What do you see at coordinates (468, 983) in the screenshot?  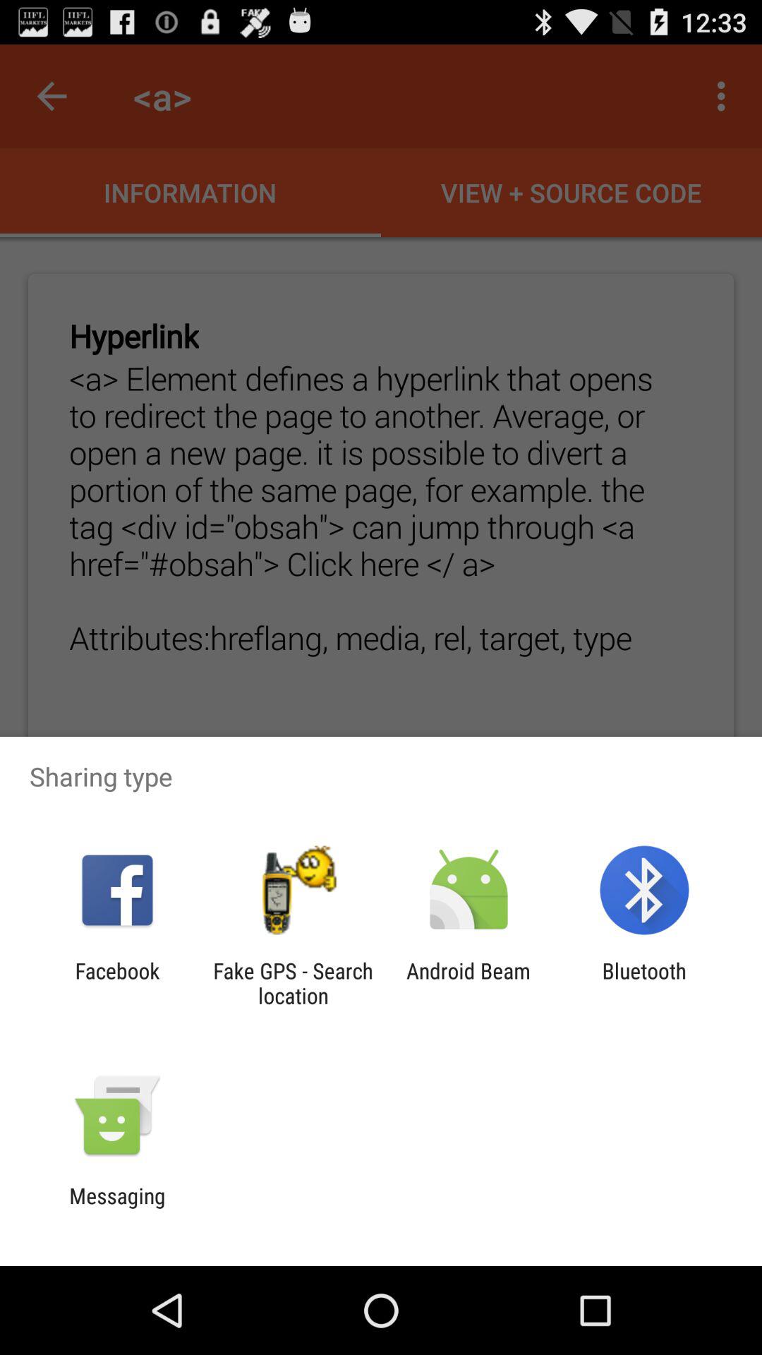 I see `jump until the android beam item` at bounding box center [468, 983].